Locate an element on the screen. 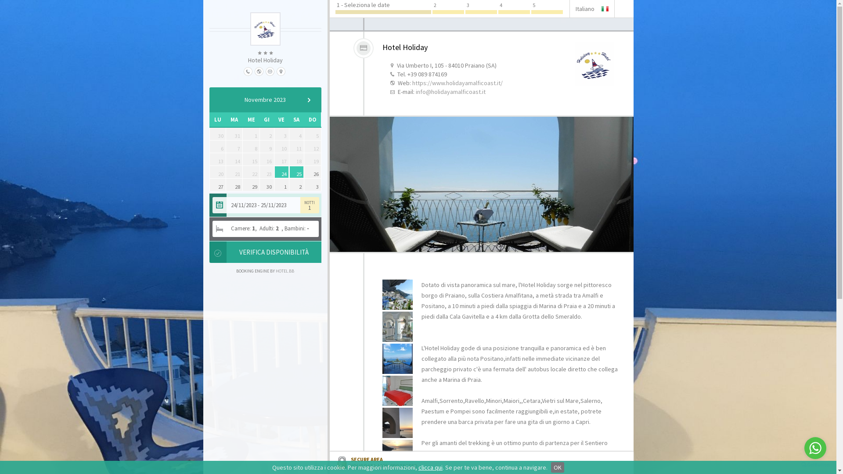  25 is located at coordinates (297, 172).